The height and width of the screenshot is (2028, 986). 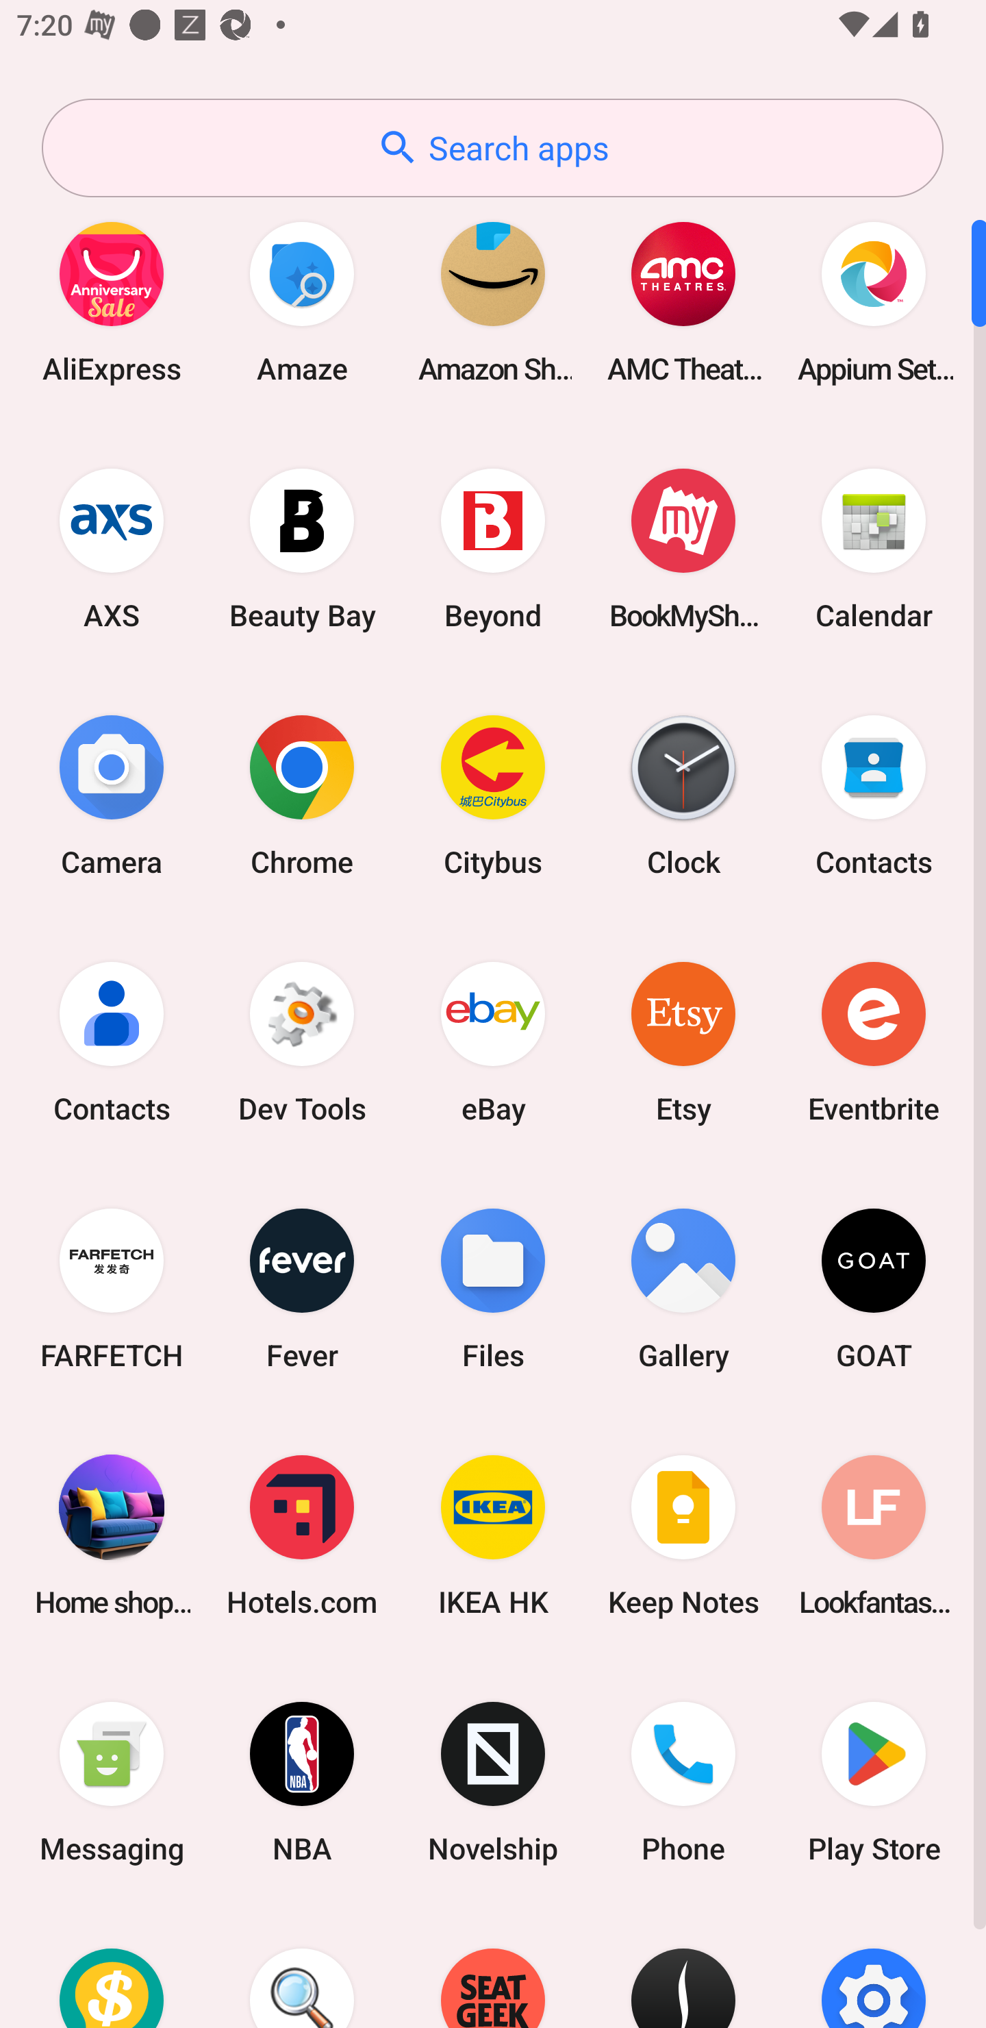 I want to click on FARFETCH, so click(x=112, y=1288).